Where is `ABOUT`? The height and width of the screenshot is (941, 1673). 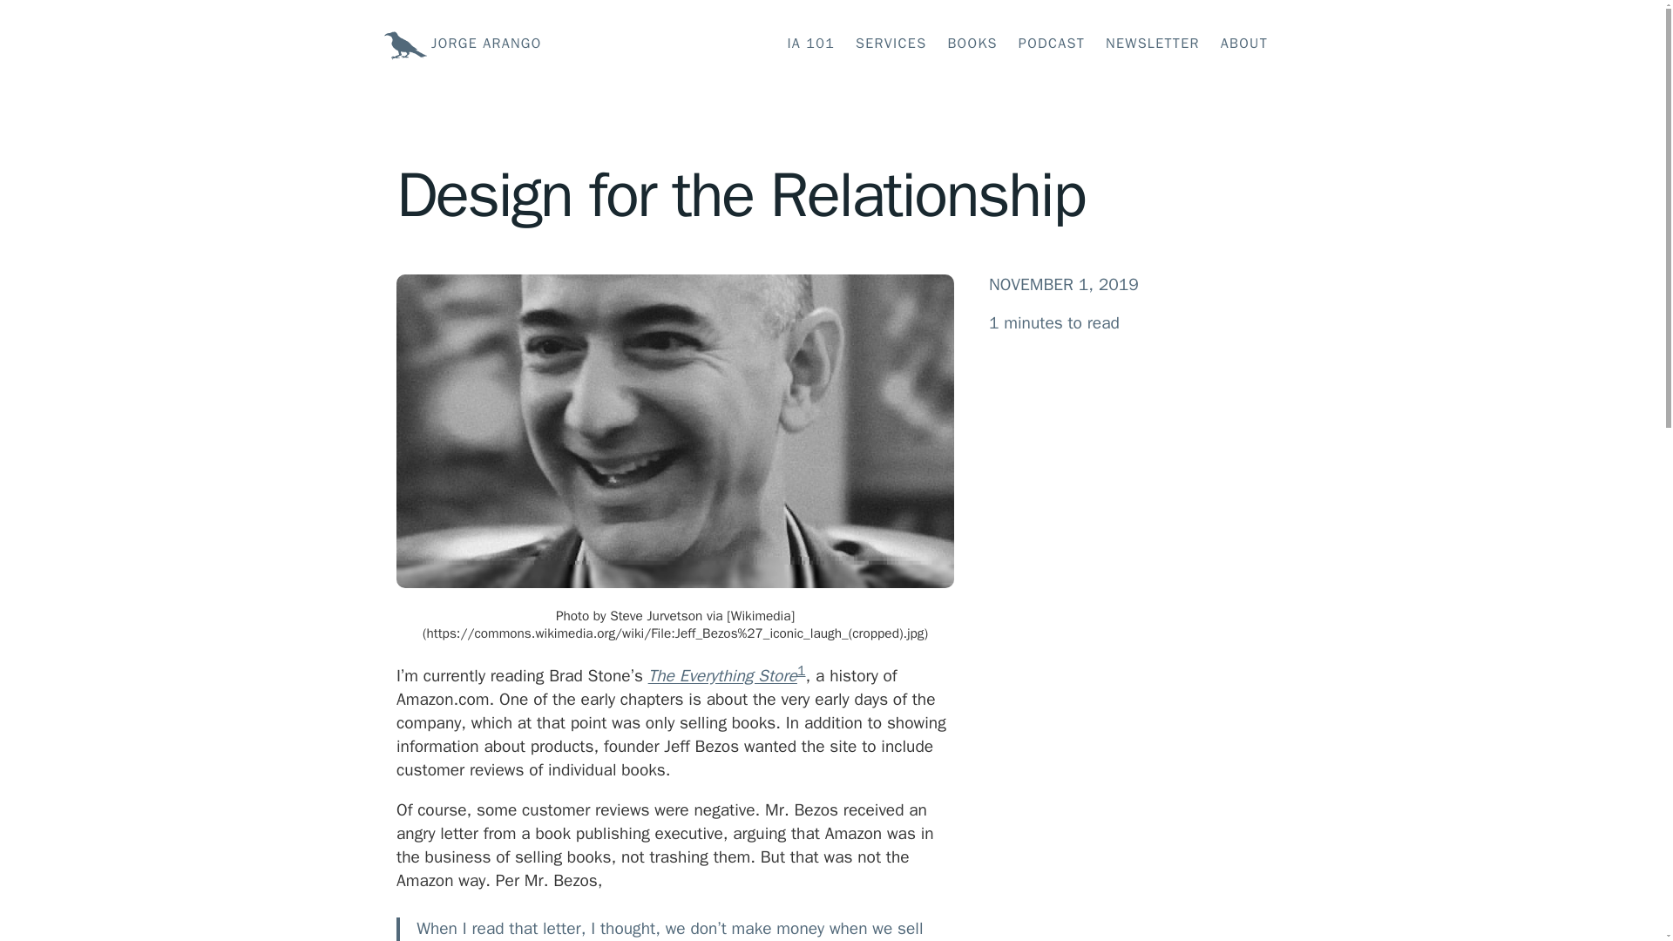 ABOUT is located at coordinates (1244, 44).